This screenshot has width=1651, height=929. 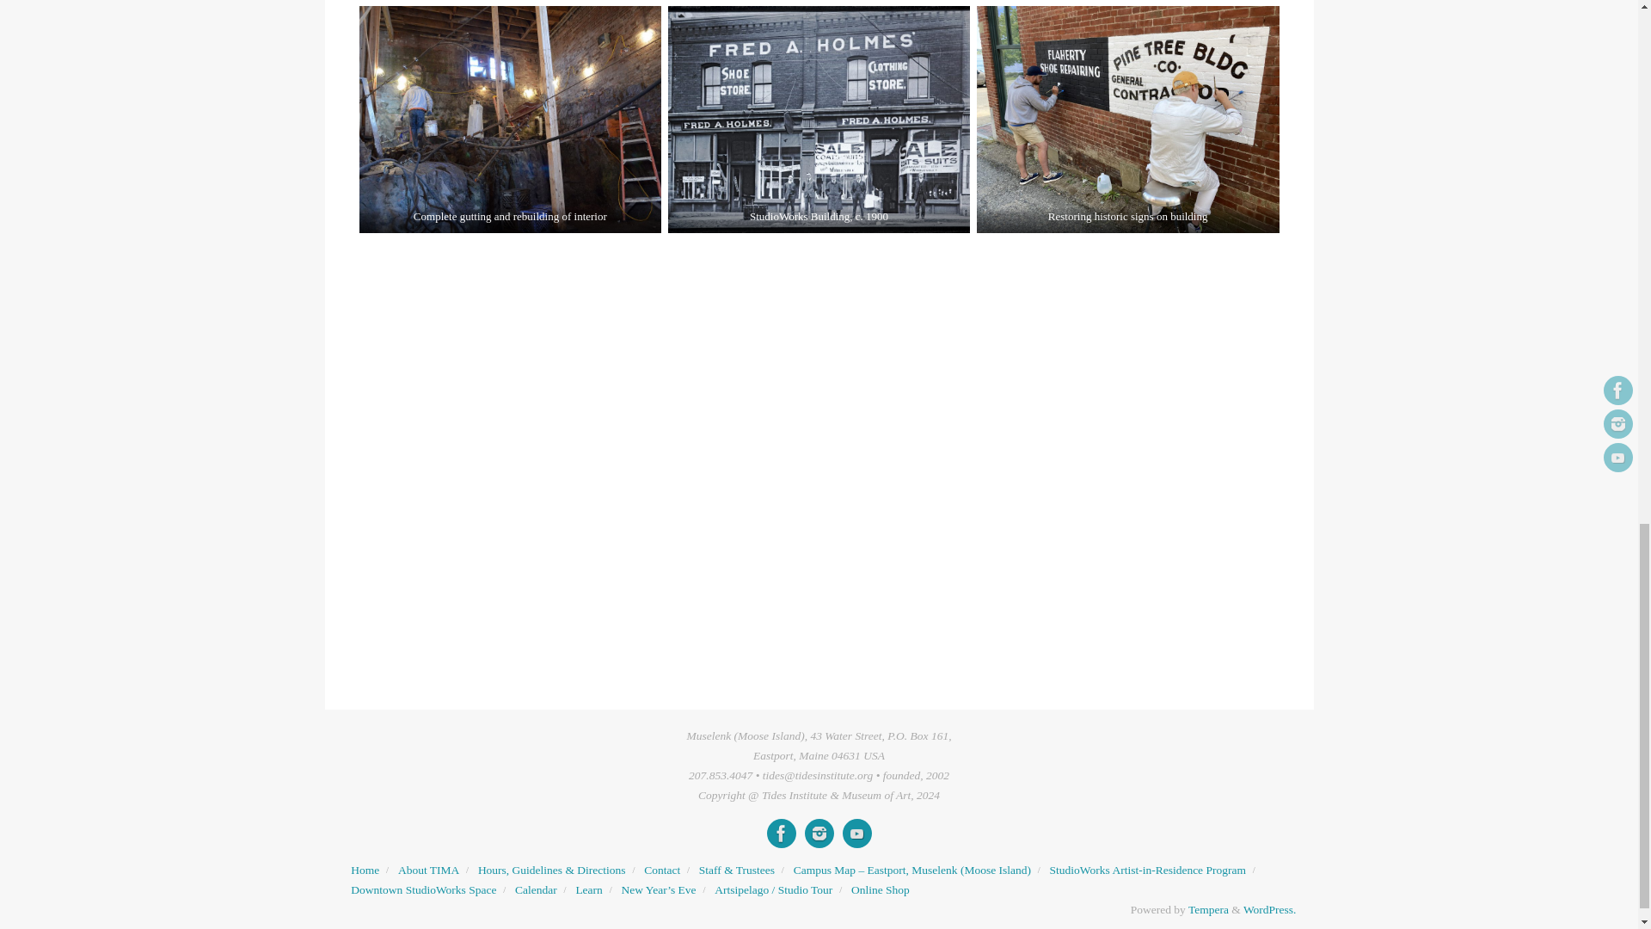 I want to click on Facebook, so click(x=781, y=833).